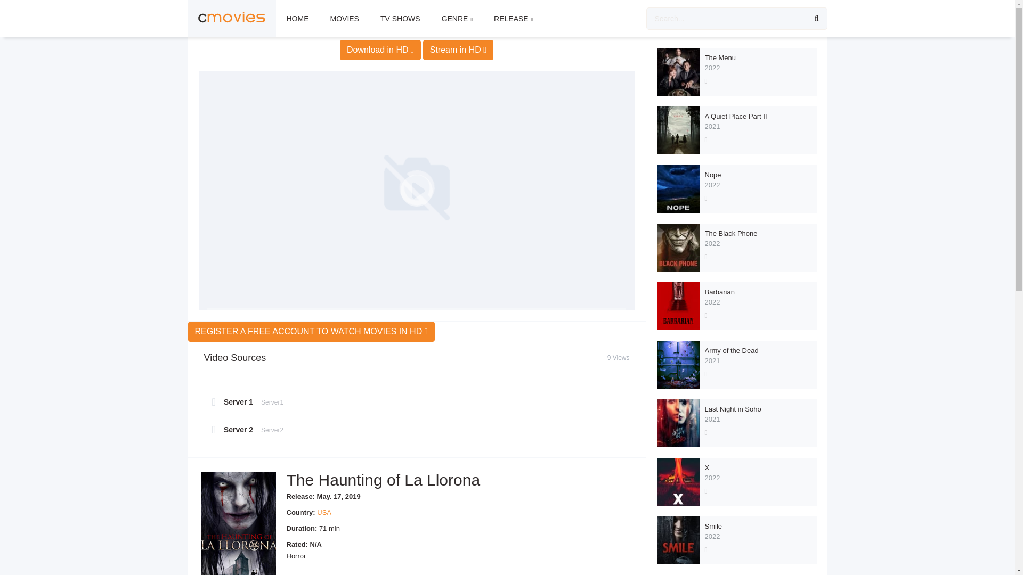 This screenshot has height=575, width=1023. What do you see at coordinates (513, 19) in the screenshot?
I see `RELEASE` at bounding box center [513, 19].